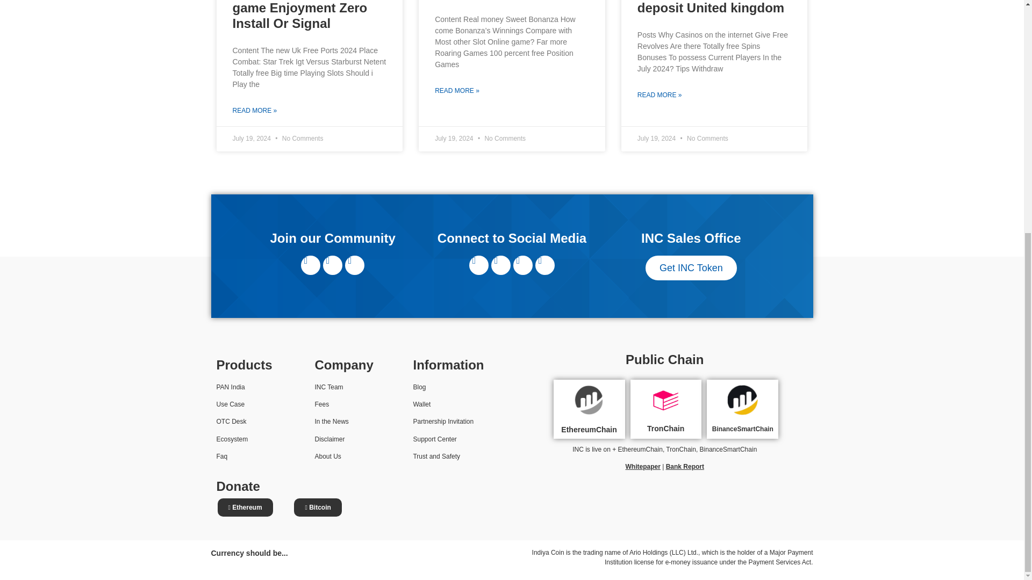 The width and height of the screenshot is (1032, 580). I want to click on 20 Free Revolves No-deposit United kingdom, so click(711, 8).